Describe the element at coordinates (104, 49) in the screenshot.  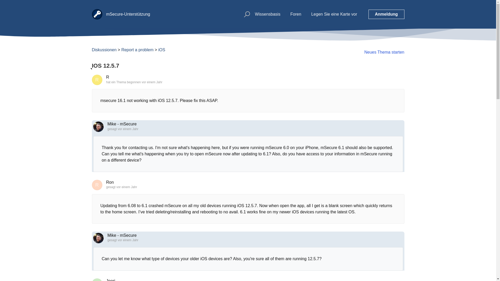
I see `Diskussionen` at that location.